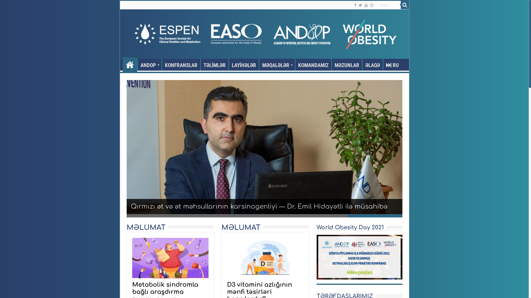 The image size is (531, 298). What do you see at coordinates (320, 216) in the screenshot?
I see `4` at bounding box center [320, 216].